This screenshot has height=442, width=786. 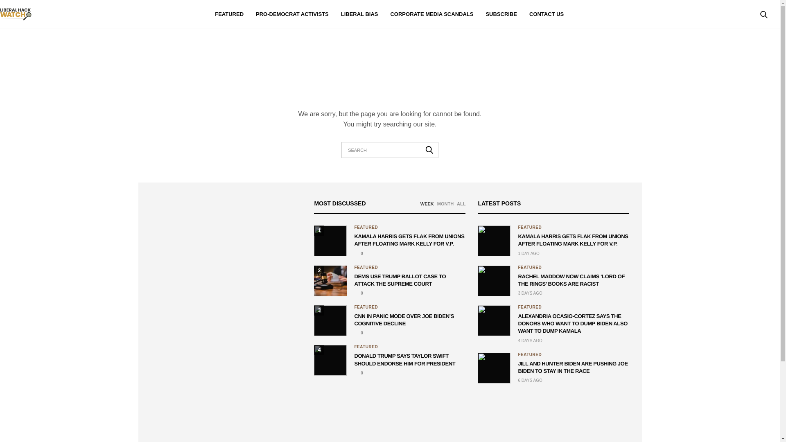 I want to click on PRO-DEMOCRAT ACTIVISTS, so click(x=292, y=14).